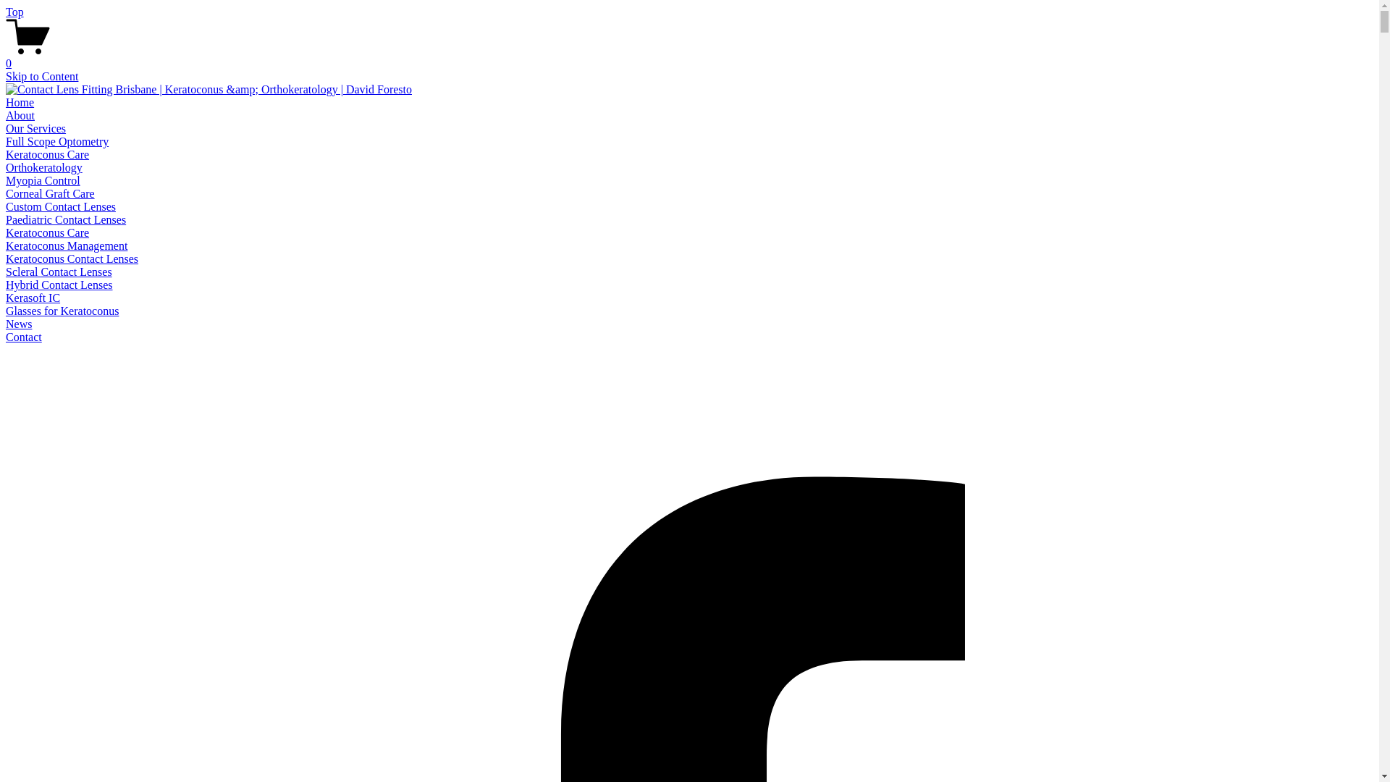 The height and width of the screenshot is (782, 1390). What do you see at coordinates (44, 168) in the screenshot?
I see `Orthokeratology` at bounding box center [44, 168].